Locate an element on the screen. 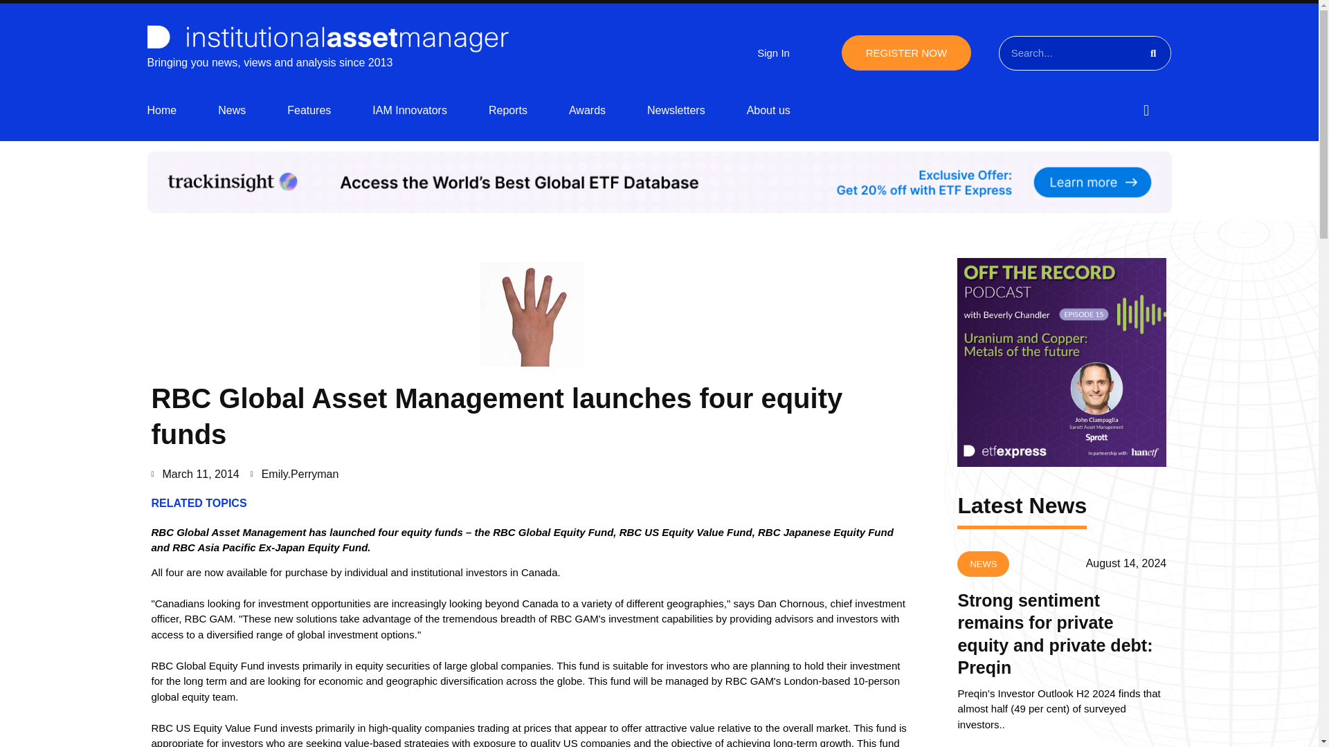 Image resolution: width=1329 pixels, height=747 pixels. Newsletters is located at coordinates (676, 111).